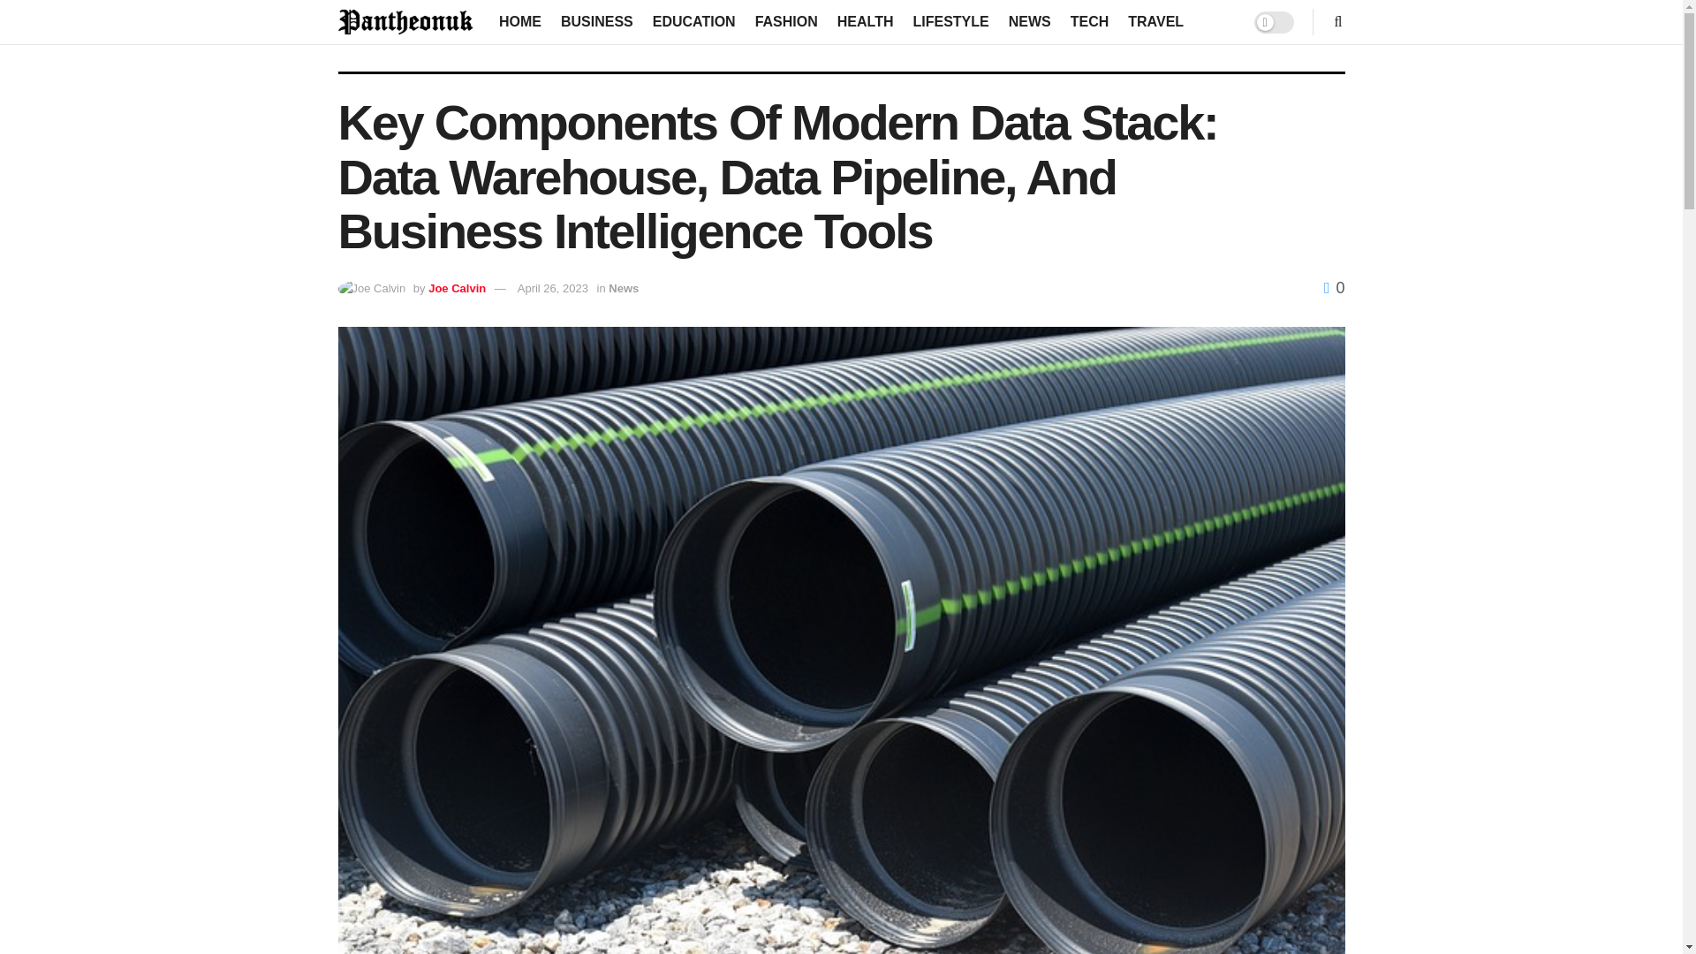 This screenshot has width=1696, height=954. What do you see at coordinates (1089, 21) in the screenshot?
I see `TECH` at bounding box center [1089, 21].